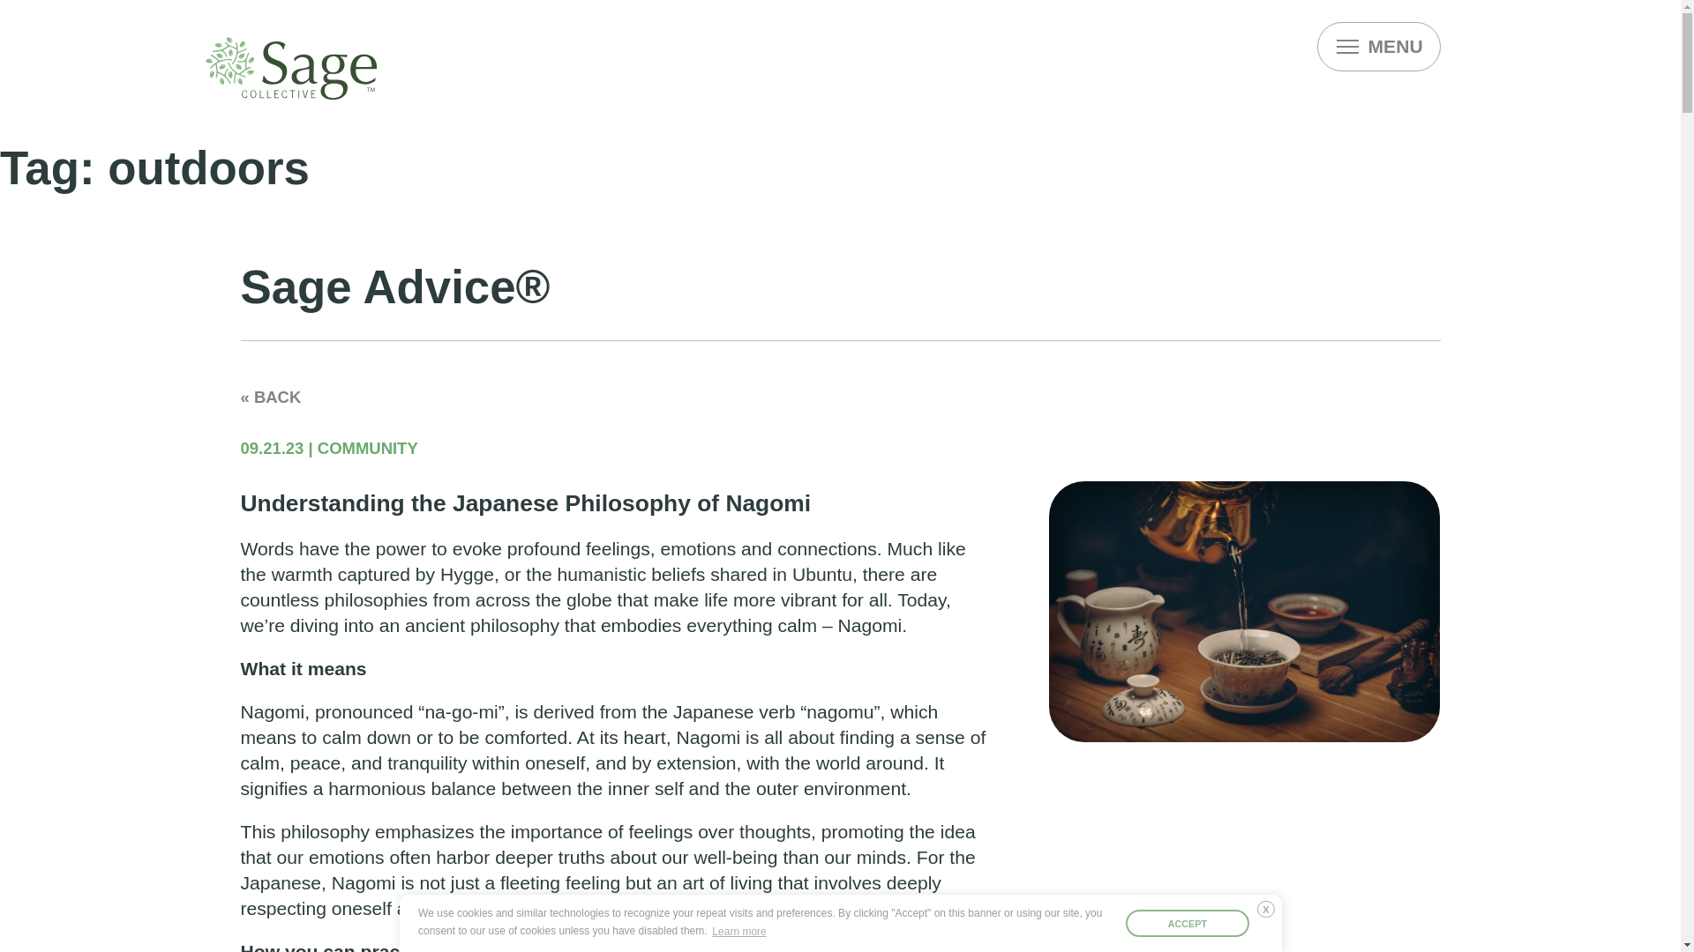  Describe the element at coordinates (822, 575) in the screenshot. I see `Ubuntu` at that location.